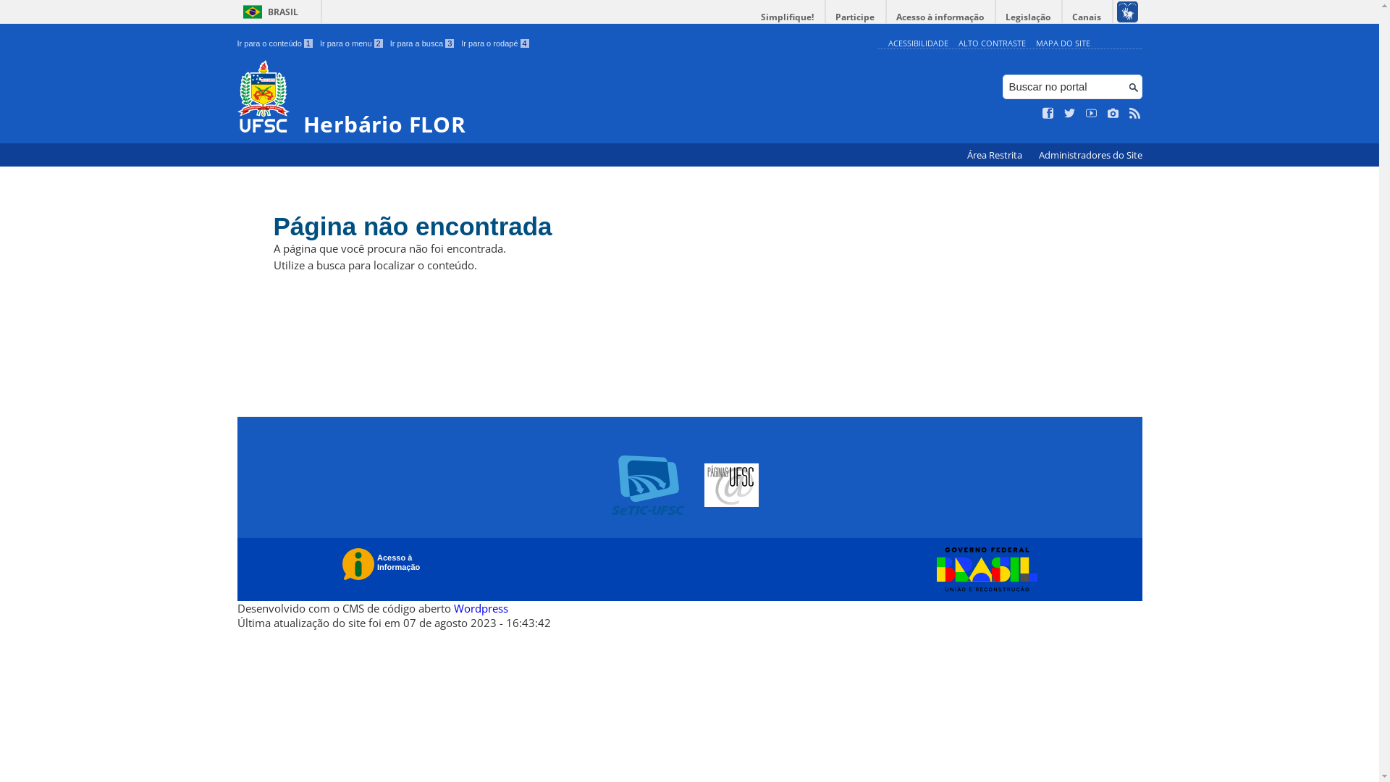  Describe the element at coordinates (1070, 114) in the screenshot. I see `Siga no Twitter` at that location.